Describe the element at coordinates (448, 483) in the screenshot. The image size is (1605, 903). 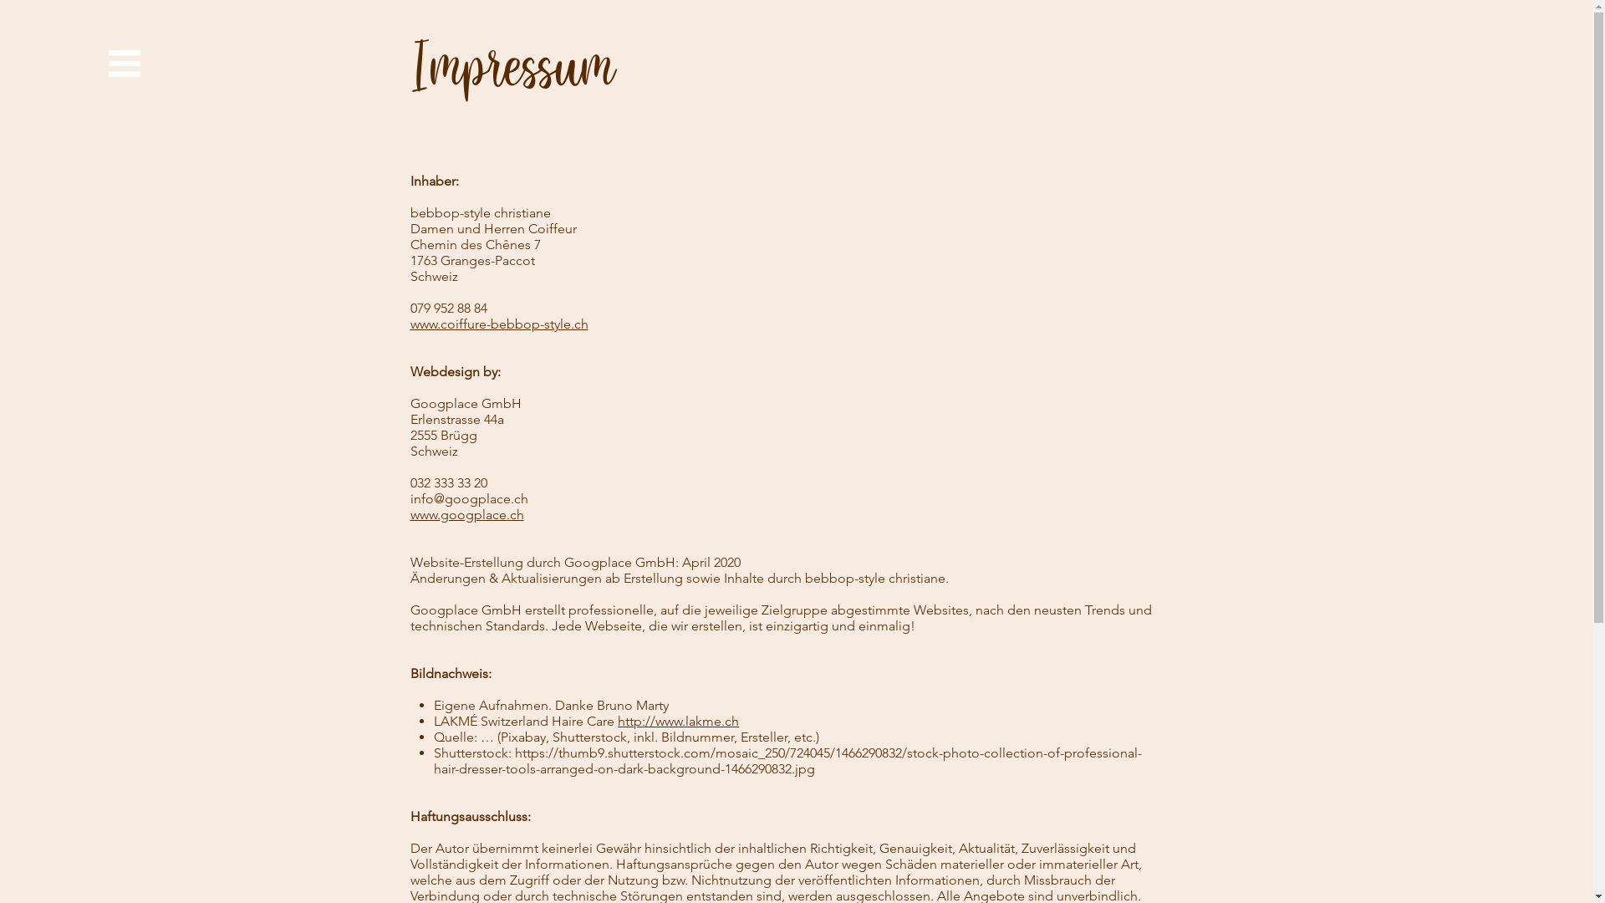
I see `032 333 33 20` at that location.